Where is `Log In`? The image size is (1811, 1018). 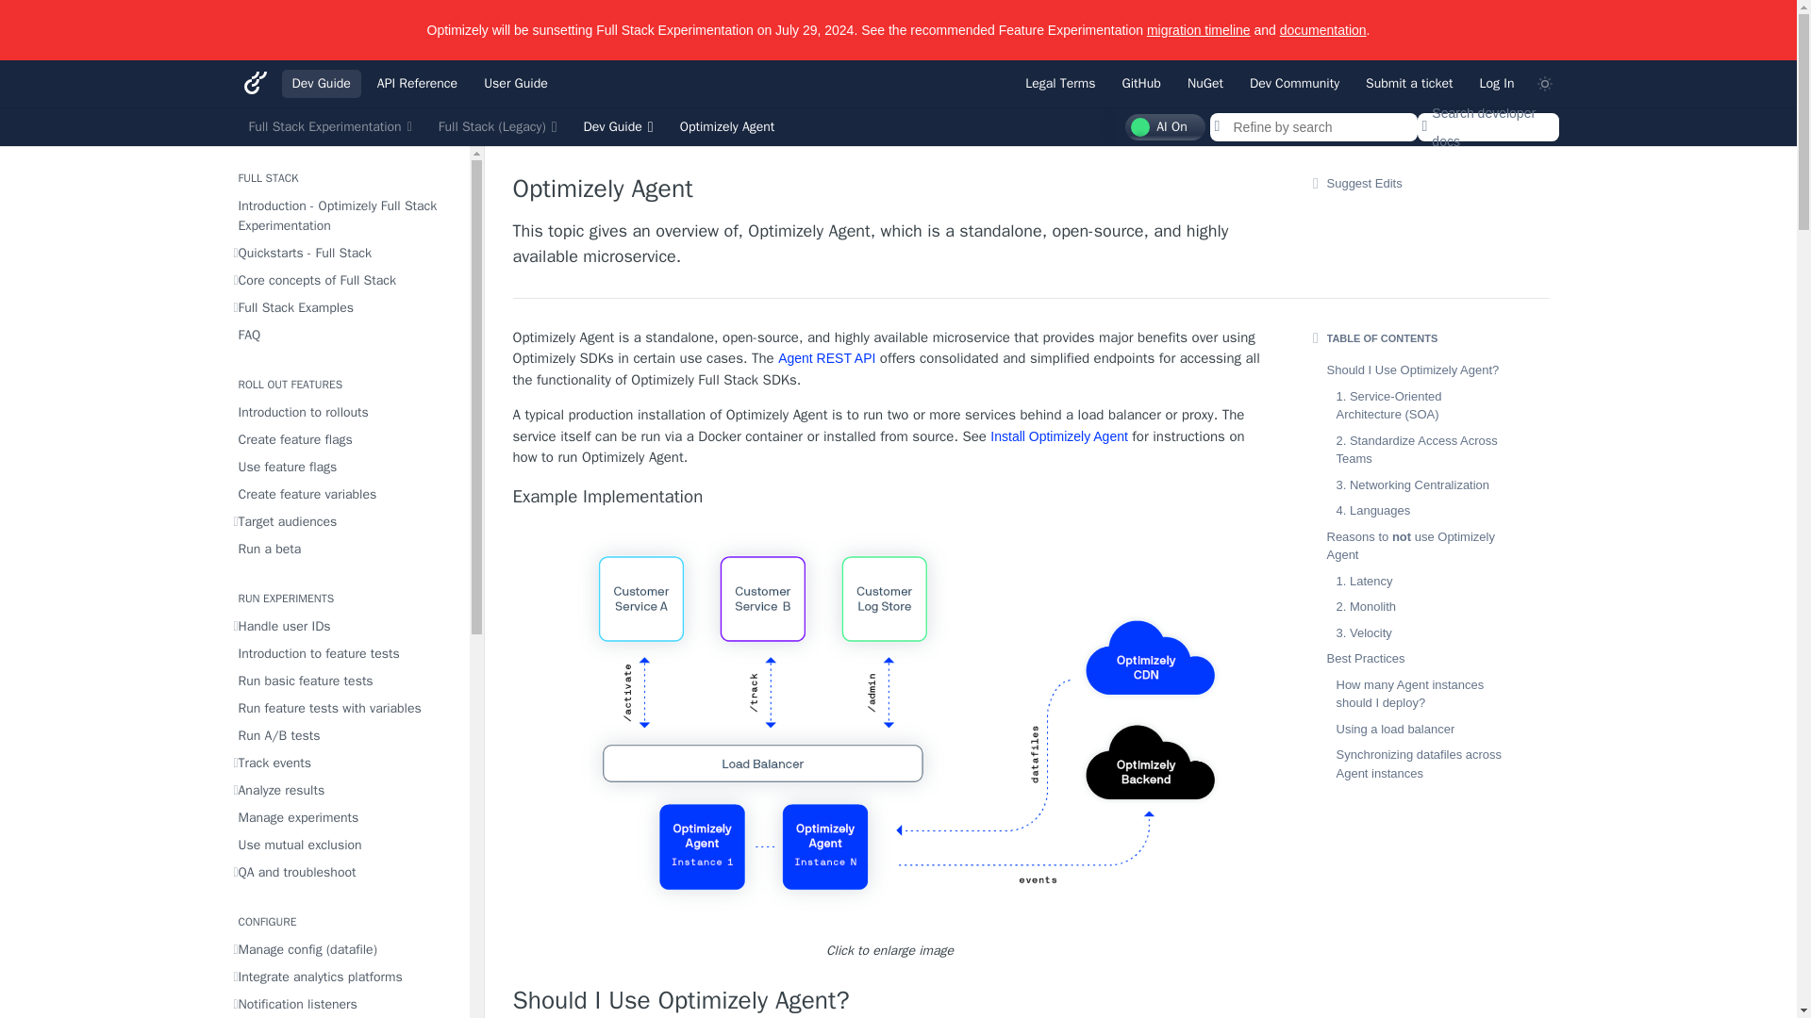
Log In is located at coordinates (1496, 83).